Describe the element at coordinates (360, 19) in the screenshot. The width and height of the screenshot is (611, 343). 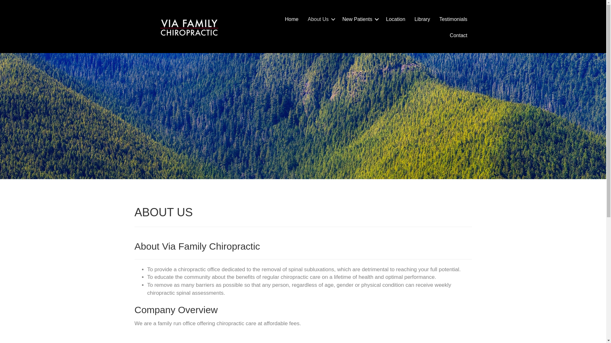
I see `New Patients` at that location.